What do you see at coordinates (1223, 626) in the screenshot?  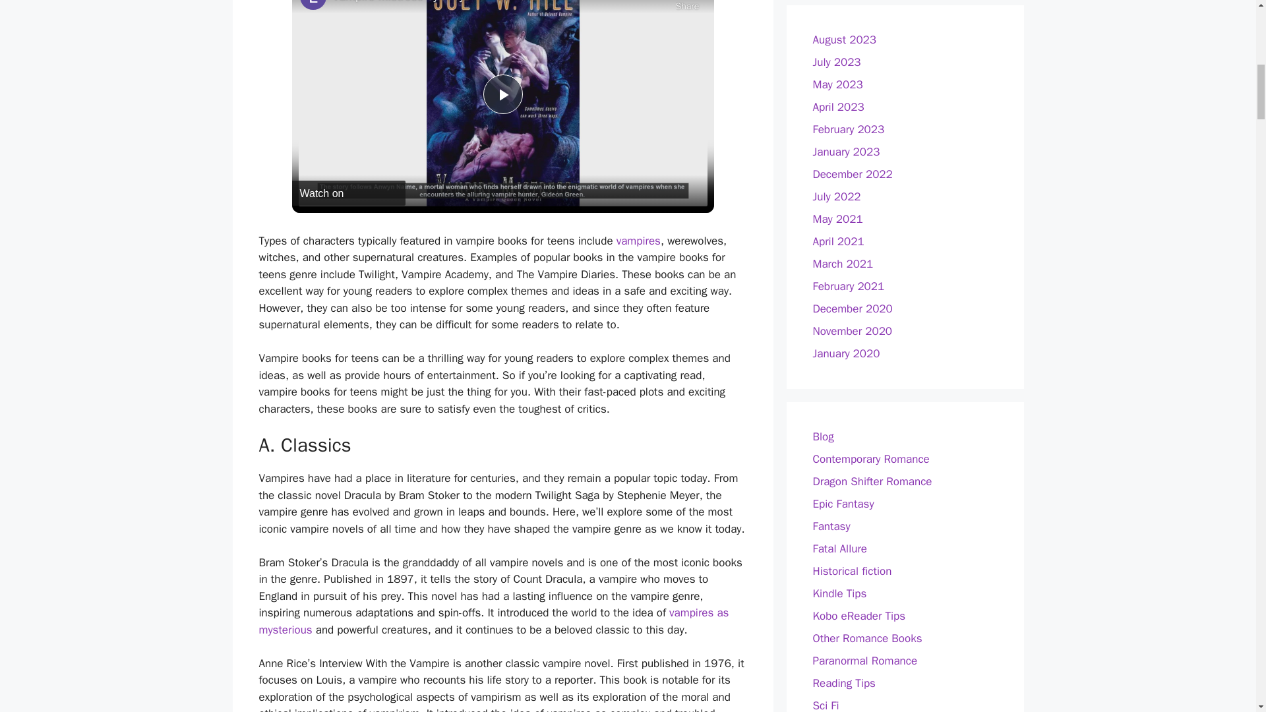 I see `Scroll back to top` at bounding box center [1223, 626].